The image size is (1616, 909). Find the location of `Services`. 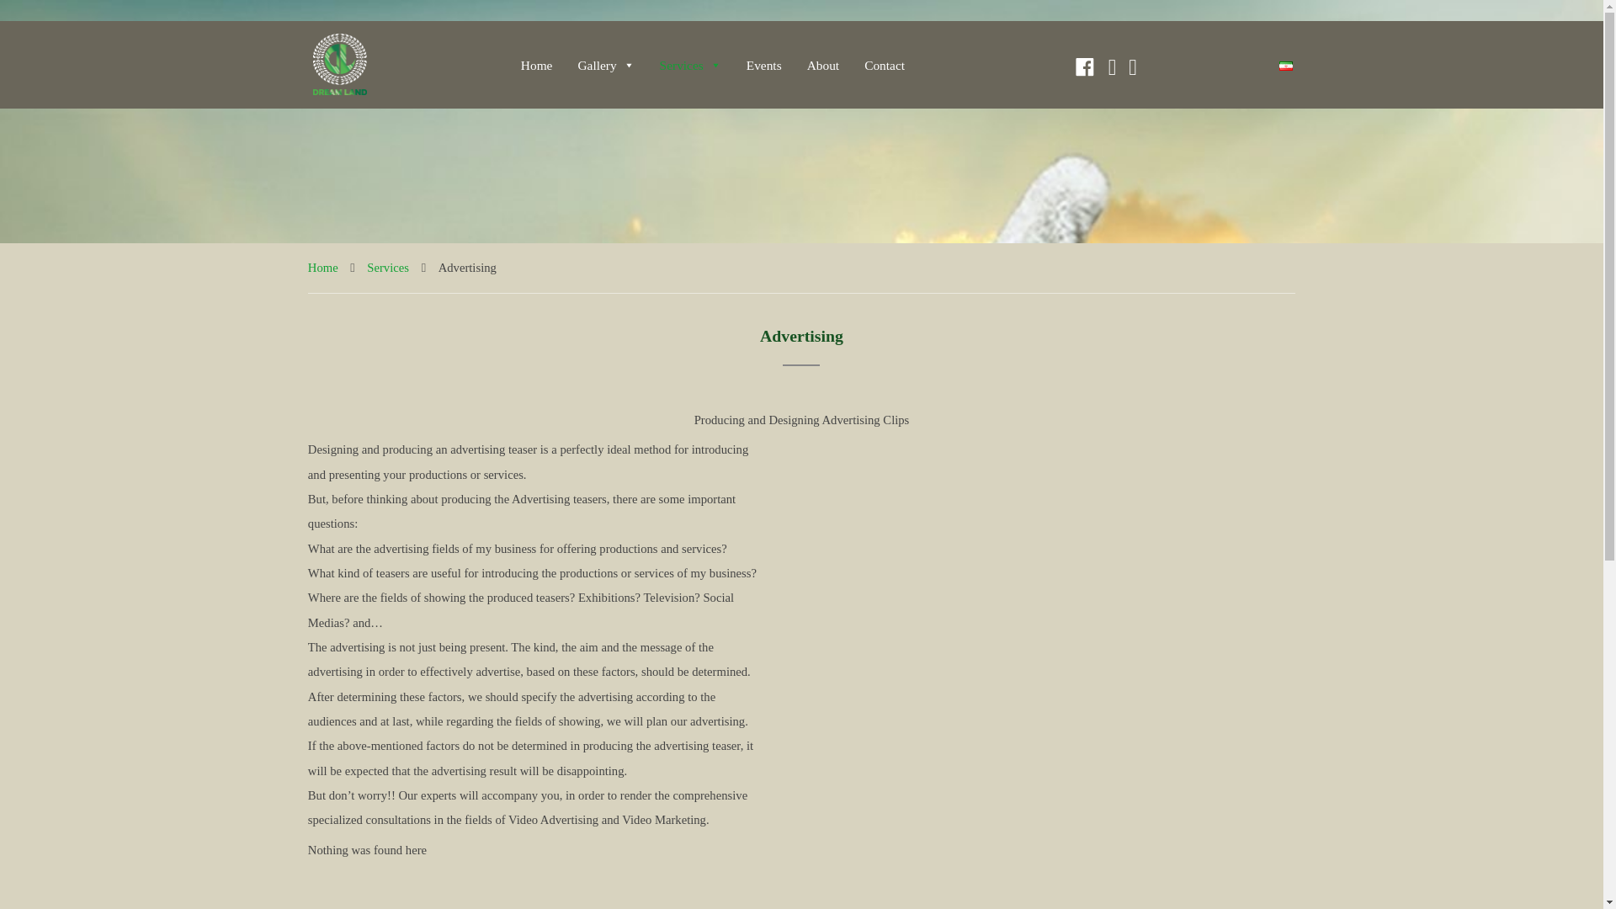

Services is located at coordinates (690, 64).